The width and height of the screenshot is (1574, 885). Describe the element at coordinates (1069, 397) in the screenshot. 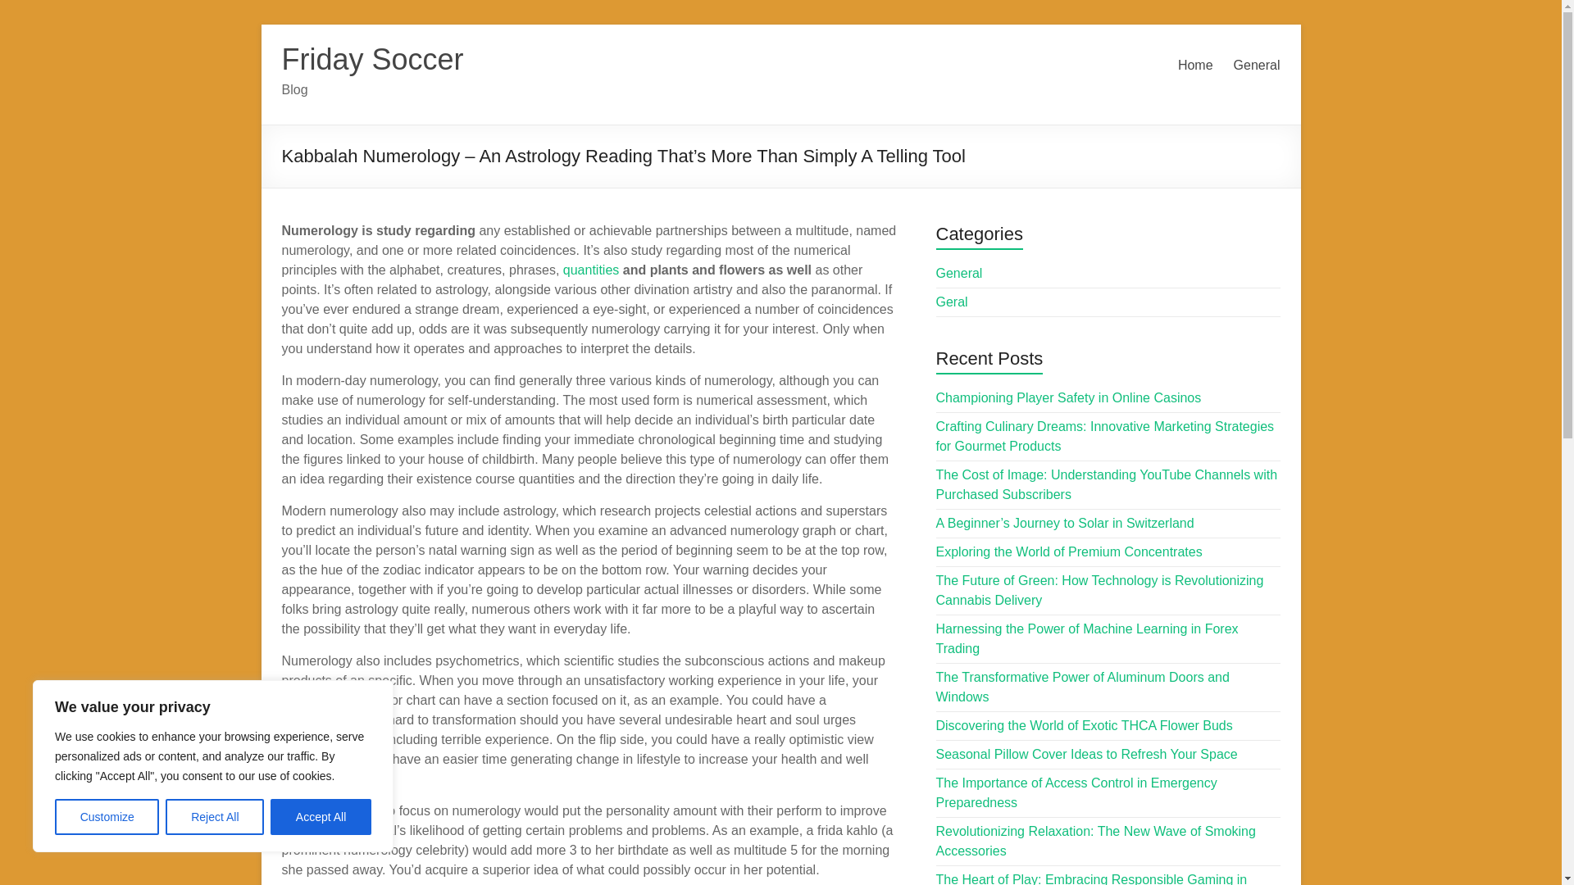

I see `Championing Player Safety in Online Casinos` at that location.